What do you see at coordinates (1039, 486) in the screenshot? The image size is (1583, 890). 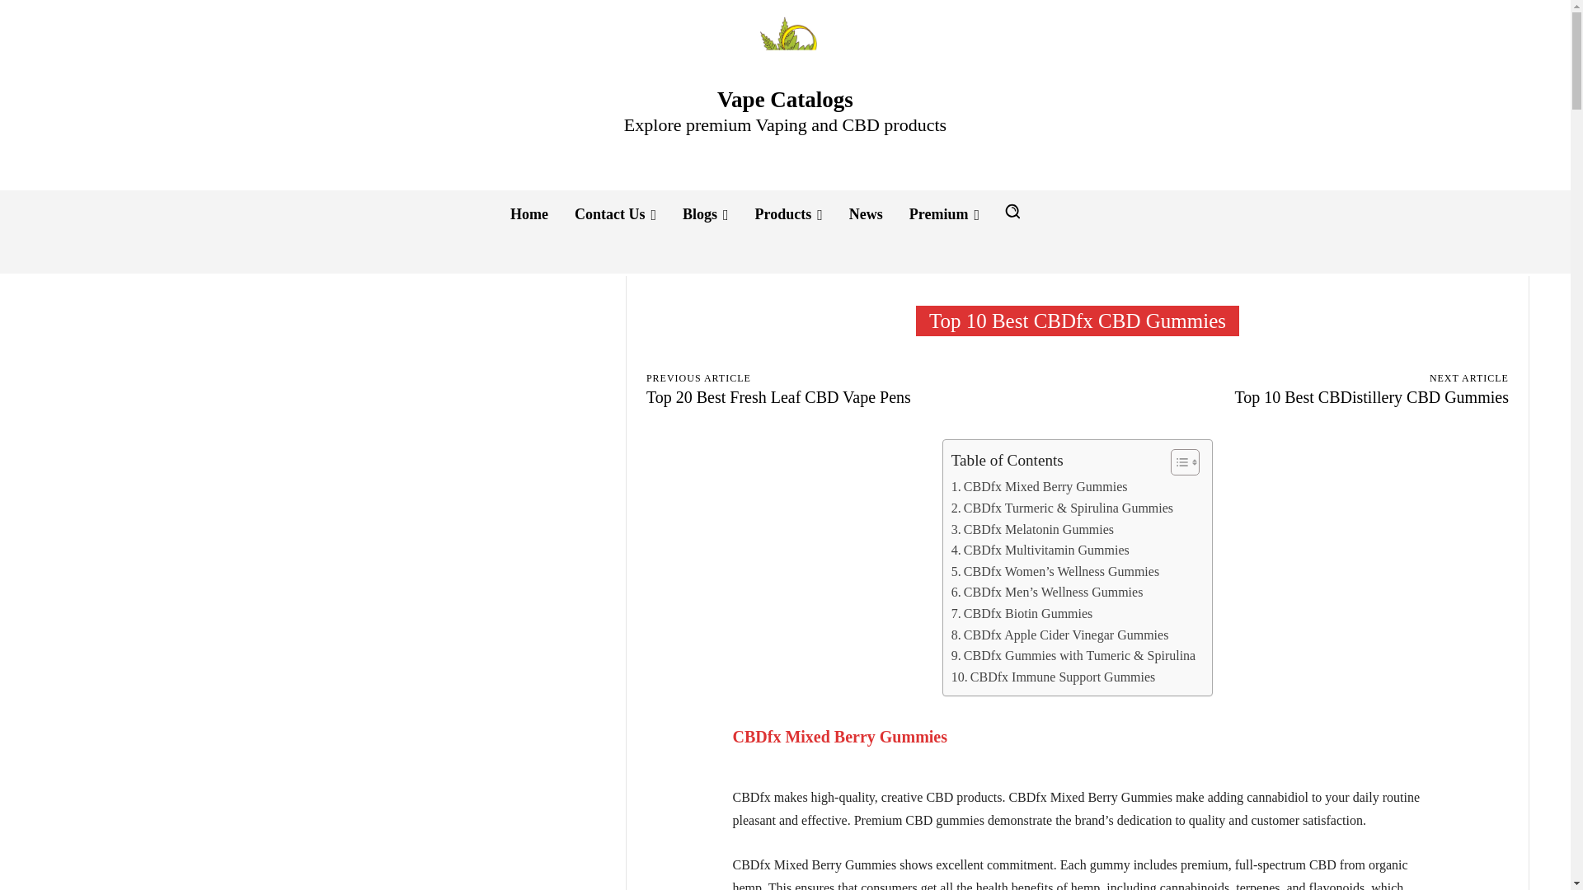 I see `CBDfx Mixed Berry Gummies` at bounding box center [1039, 486].